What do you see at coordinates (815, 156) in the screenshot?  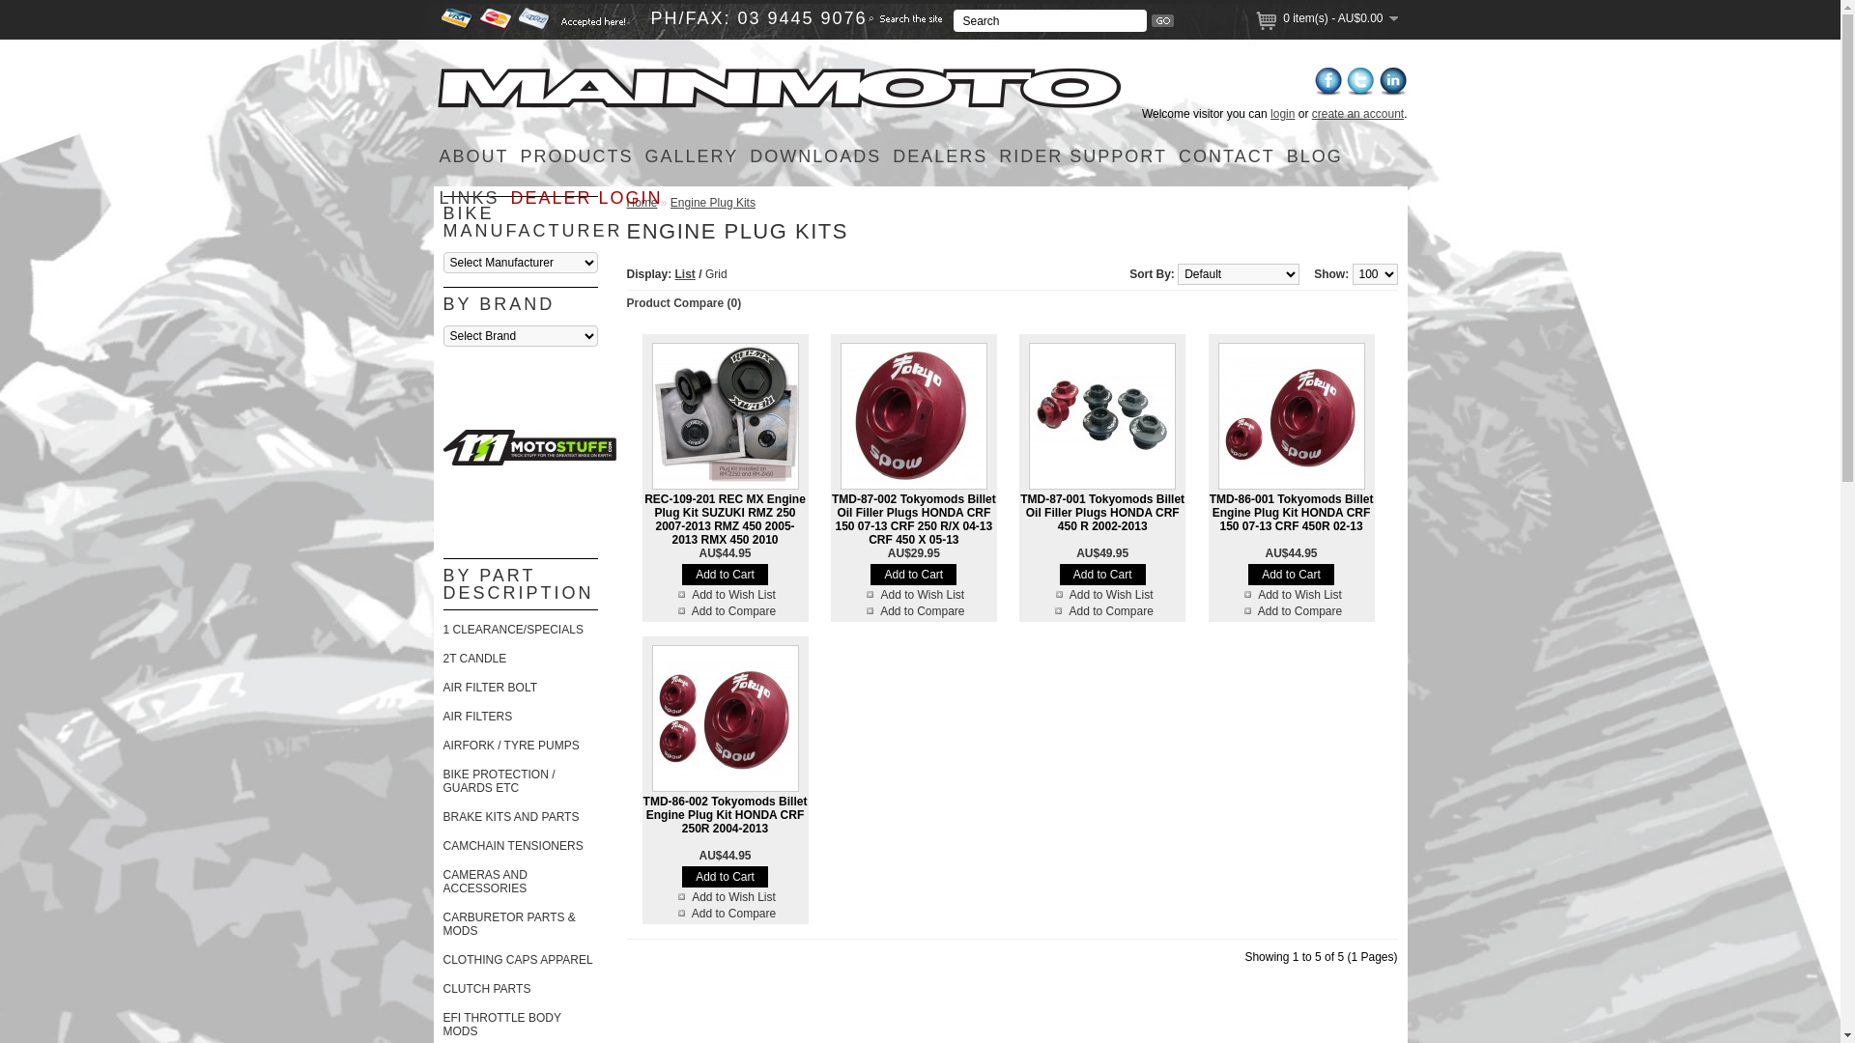 I see `DOWNLOADS` at bounding box center [815, 156].